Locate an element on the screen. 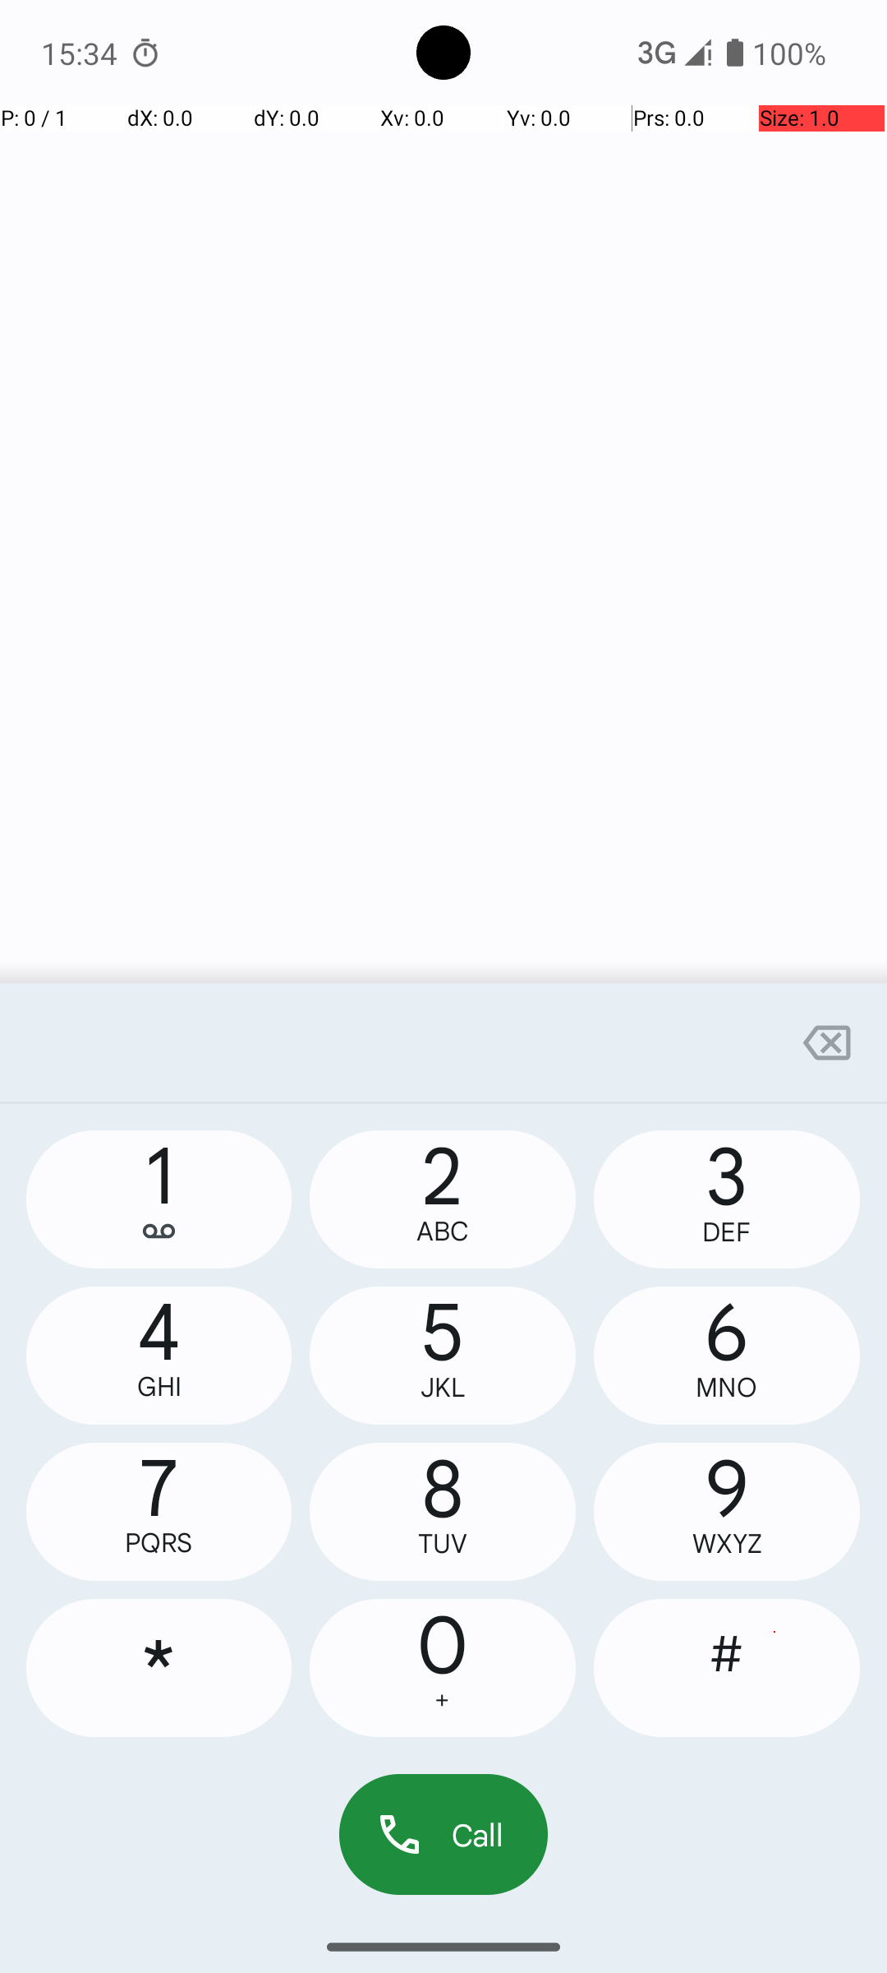  # is located at coordinates (727, 1668).